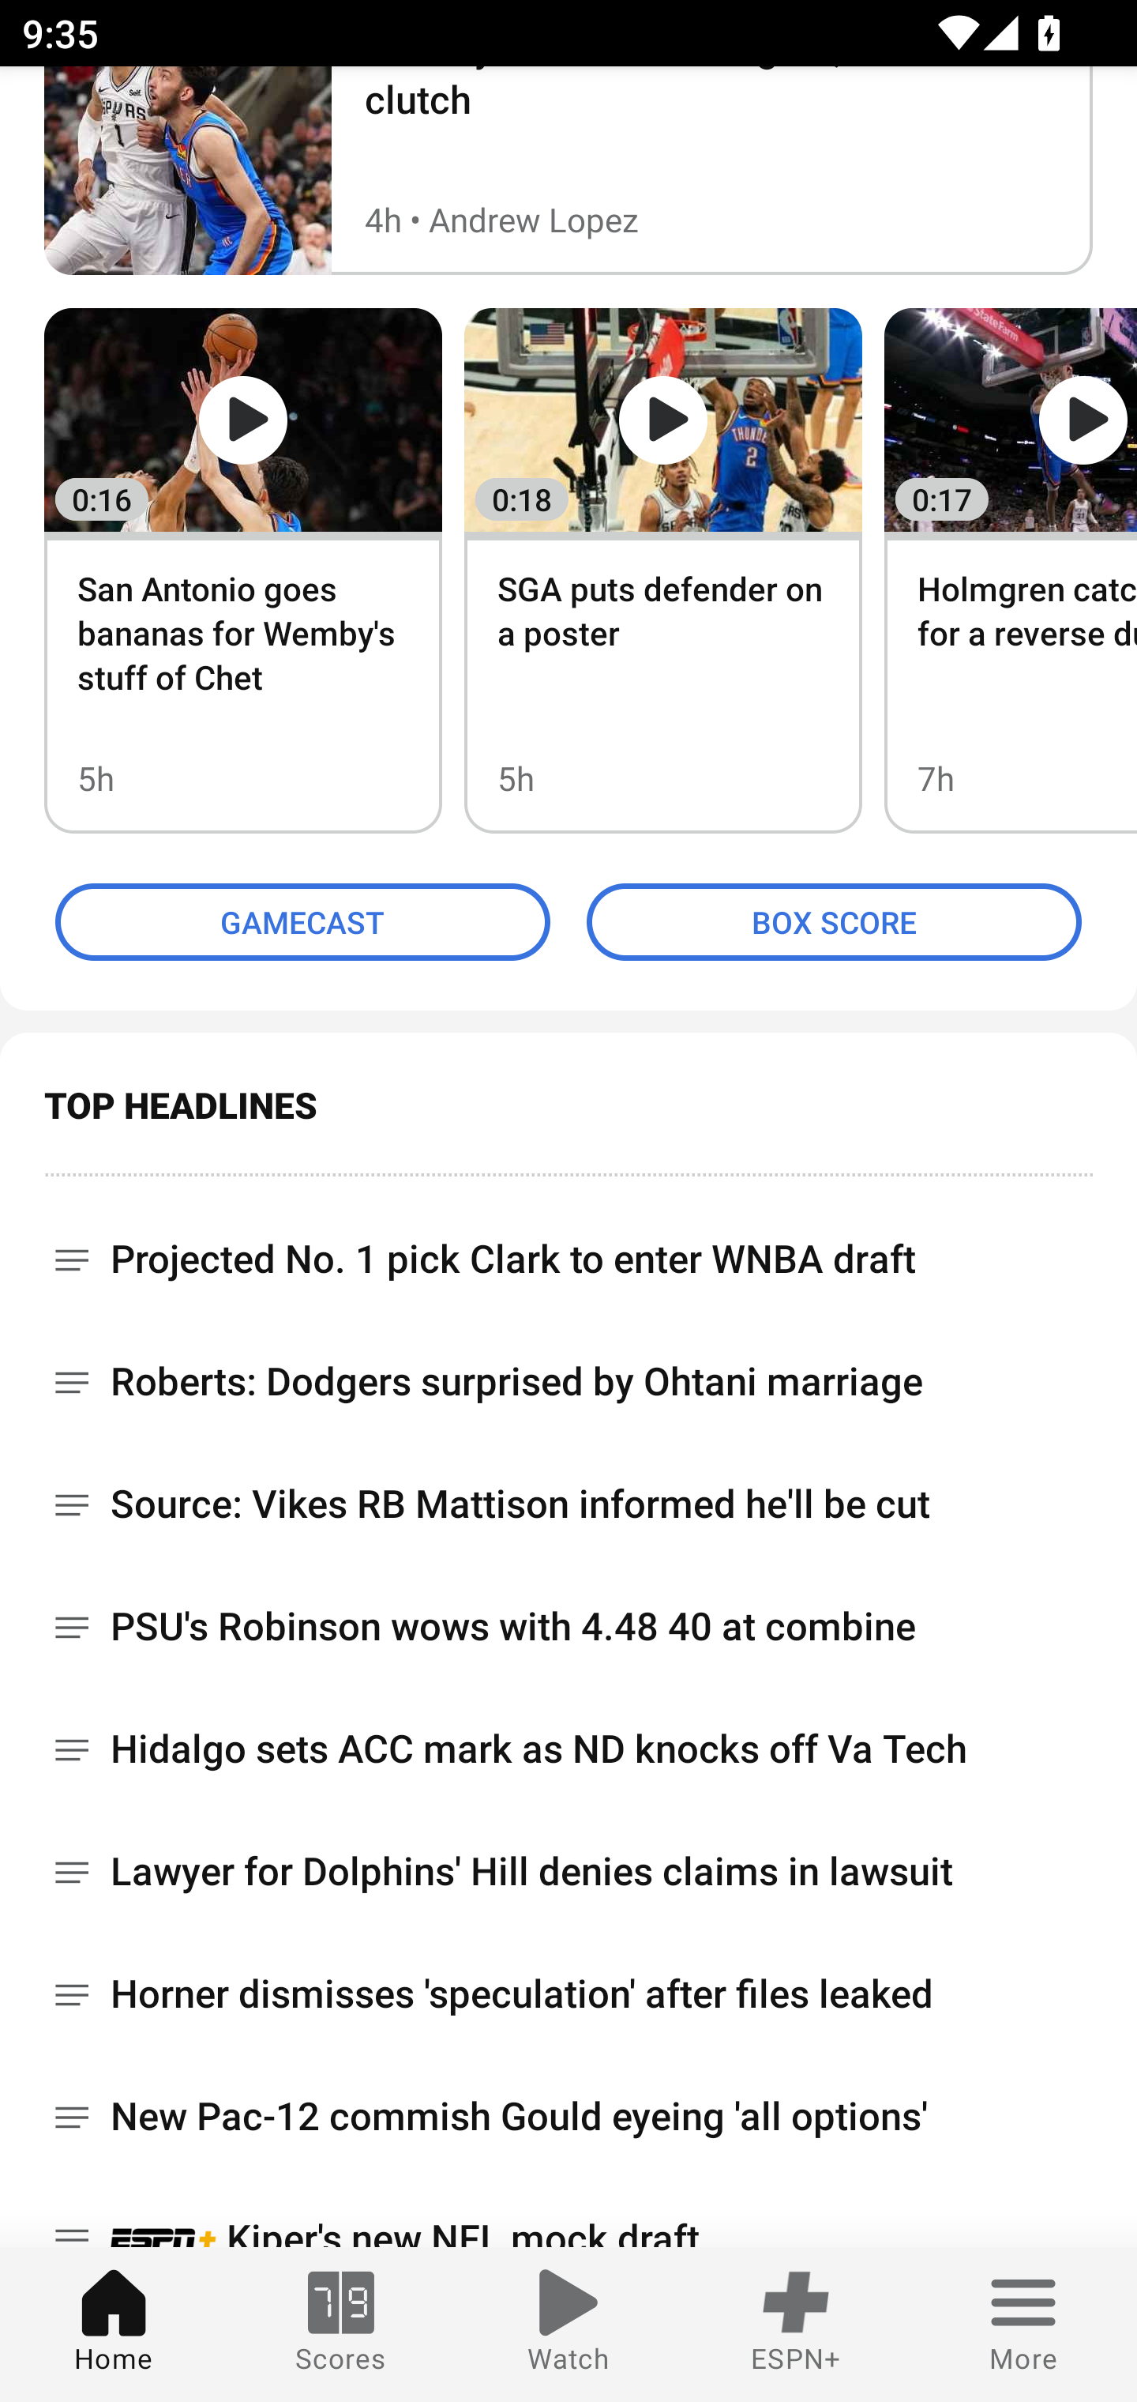  Describe the element at coordinates (568, 1248) in the screenshot. I see ` Projected No. 1 pick Clark to enter WNBA draft` at that location.